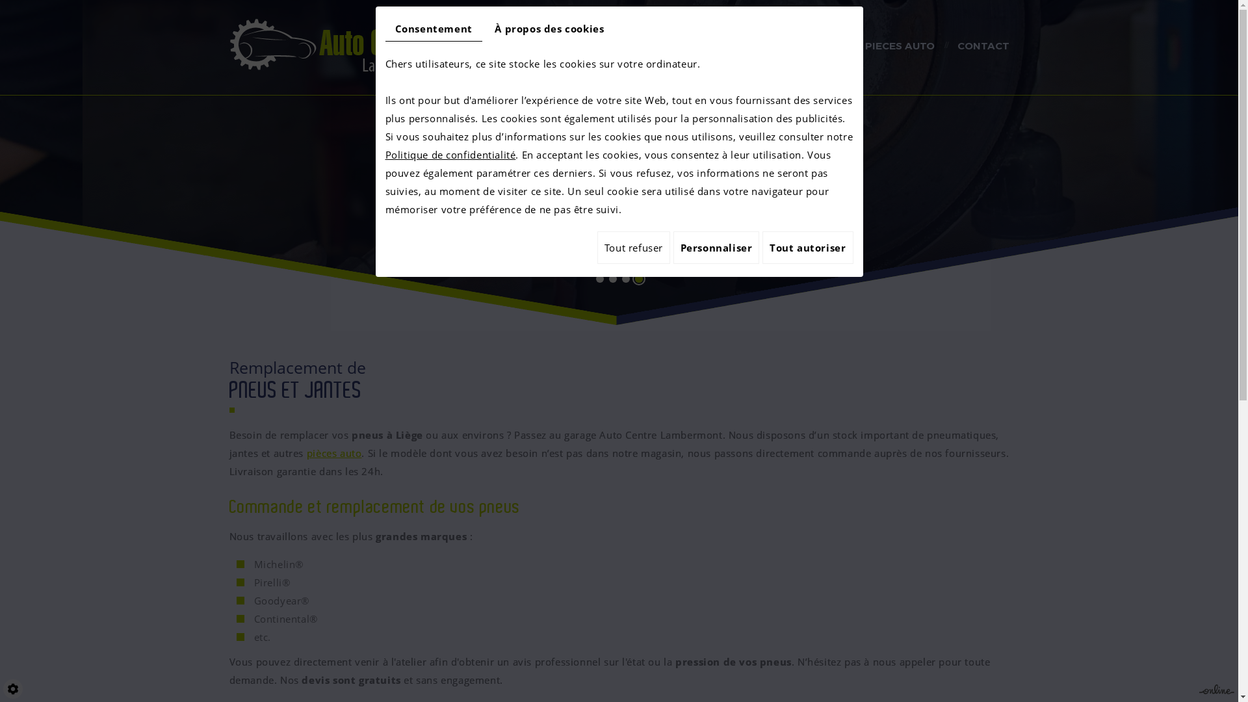  Describe the element at coordinates (872, 47) in the screenshot. I see `VENTE DE PIECES AUTO` at that location.